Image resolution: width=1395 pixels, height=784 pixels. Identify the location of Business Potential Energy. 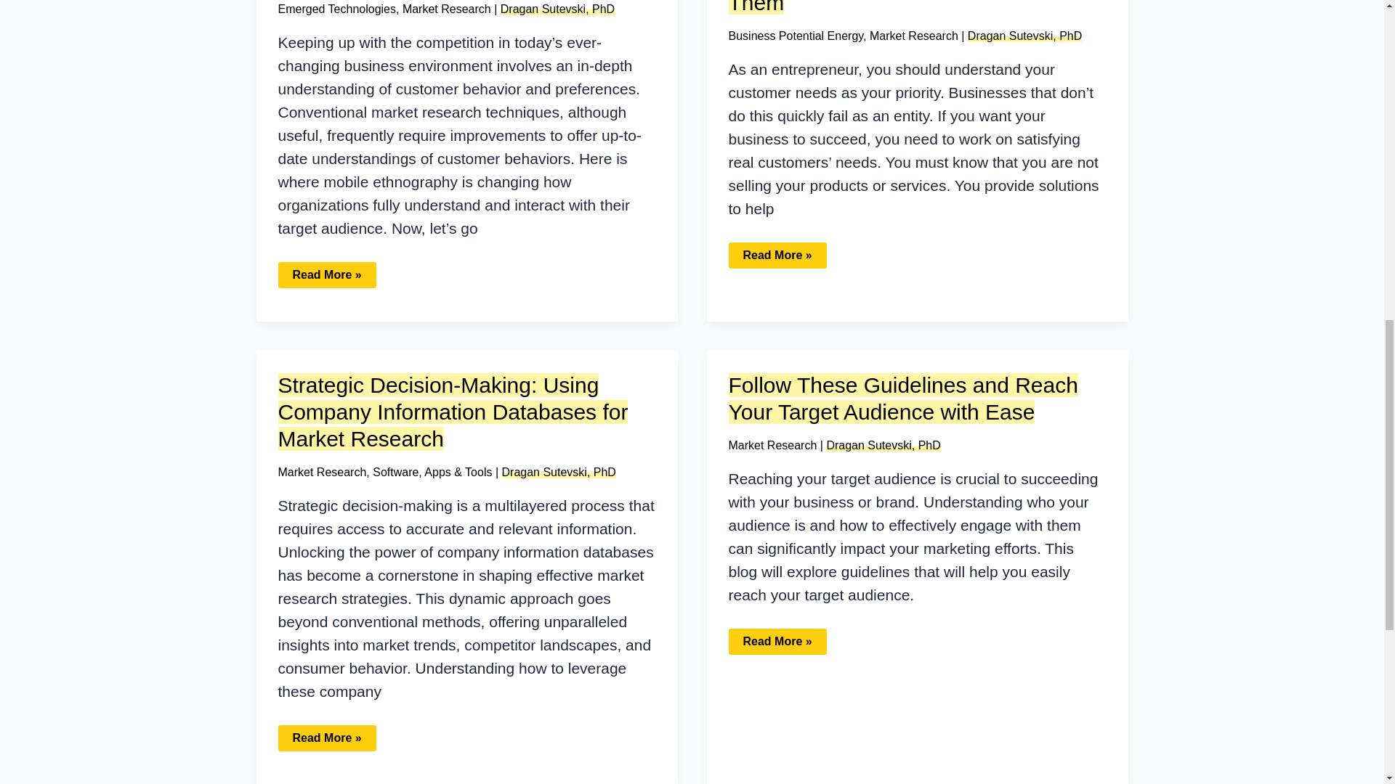
(796, 36).